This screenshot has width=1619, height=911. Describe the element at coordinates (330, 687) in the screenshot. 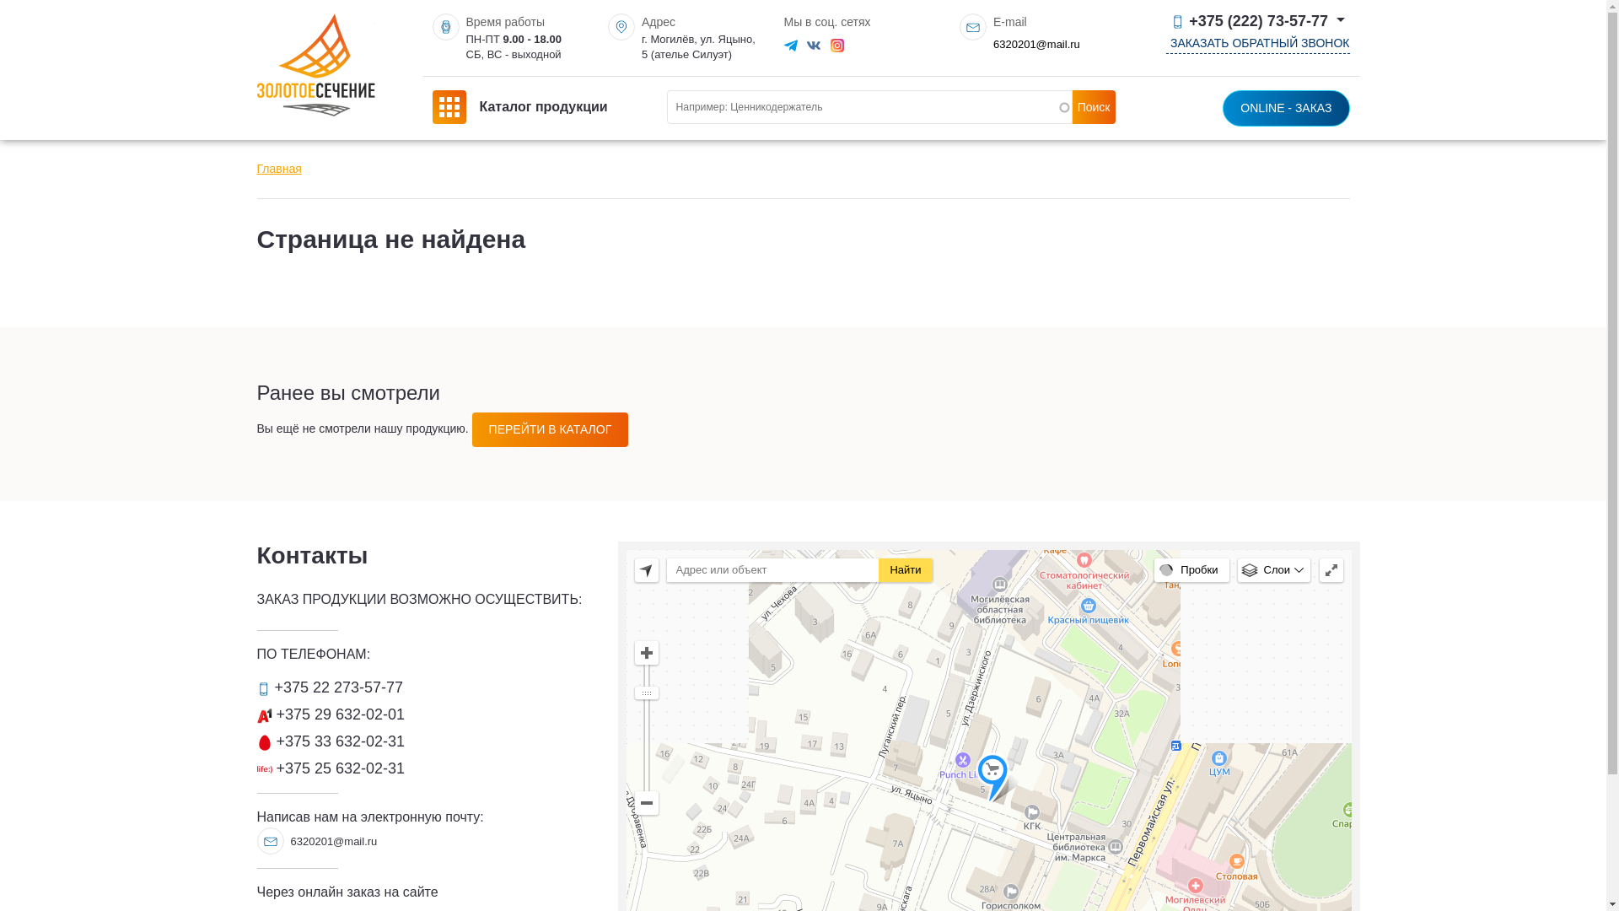

I see `+375 22 273-57-77` at that location.